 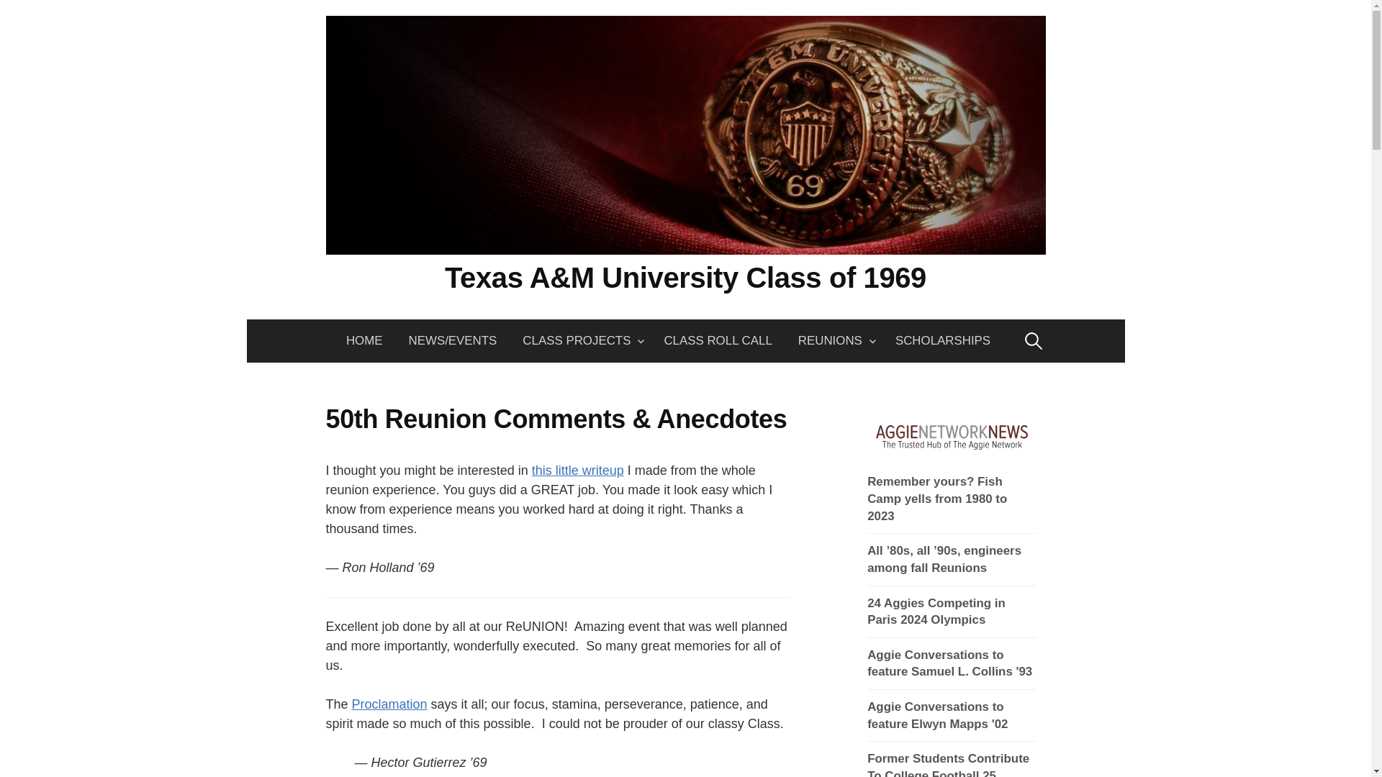 I want to click on SCHOLARSHIPS, so click(x=943, y=341).